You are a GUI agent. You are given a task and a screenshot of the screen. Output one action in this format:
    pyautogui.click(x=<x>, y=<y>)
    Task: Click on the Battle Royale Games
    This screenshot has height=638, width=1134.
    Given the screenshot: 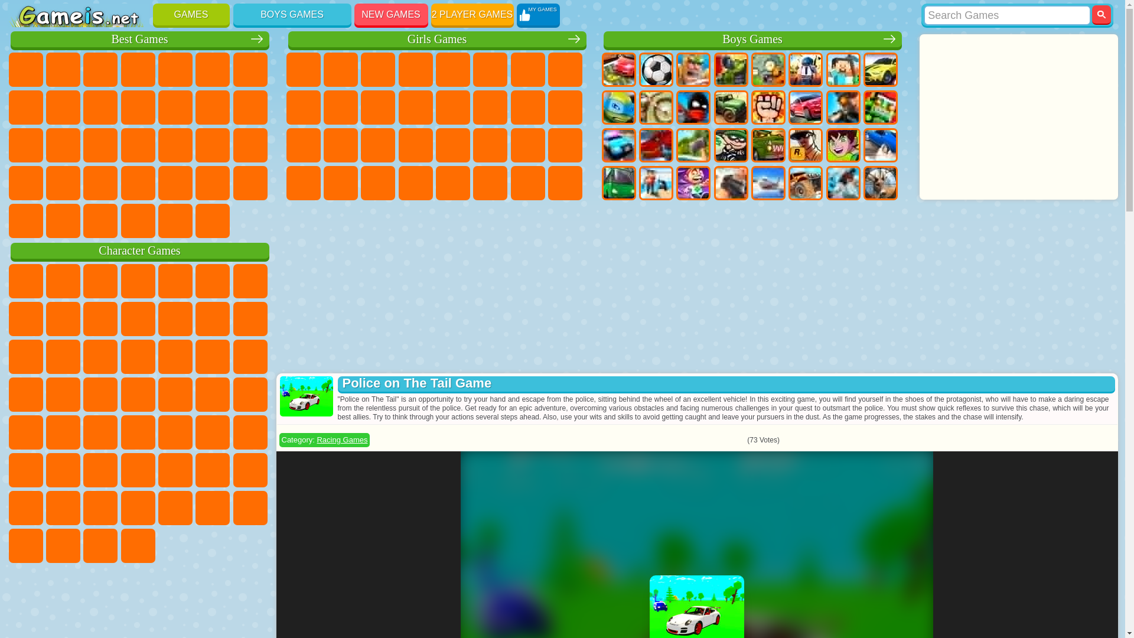 What is the action you would take?
    pyautogui.click(x=806, y=69)
    